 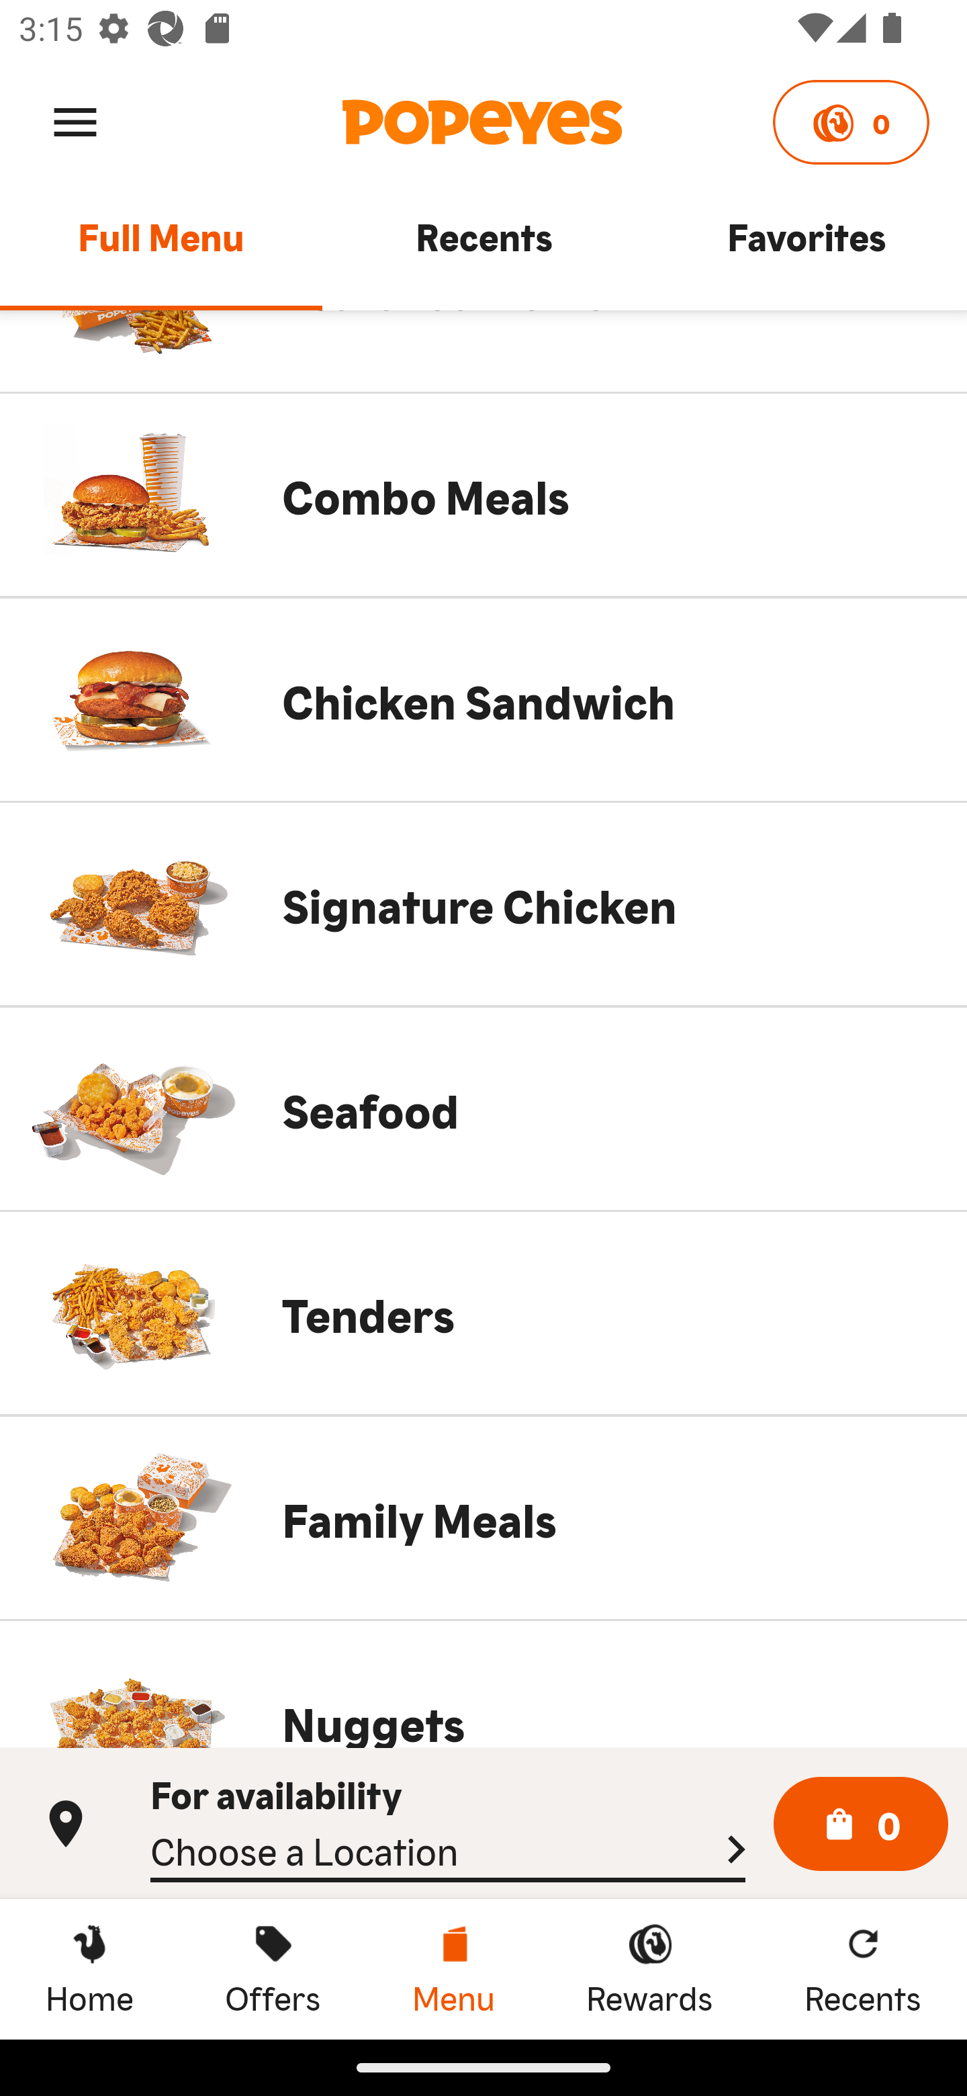 What do you see at coordinates (483, 1684) in the screenshot?
I see `Nuggets, Nuggets Nuggets Nuggets` at bounding box center [483, 1684].